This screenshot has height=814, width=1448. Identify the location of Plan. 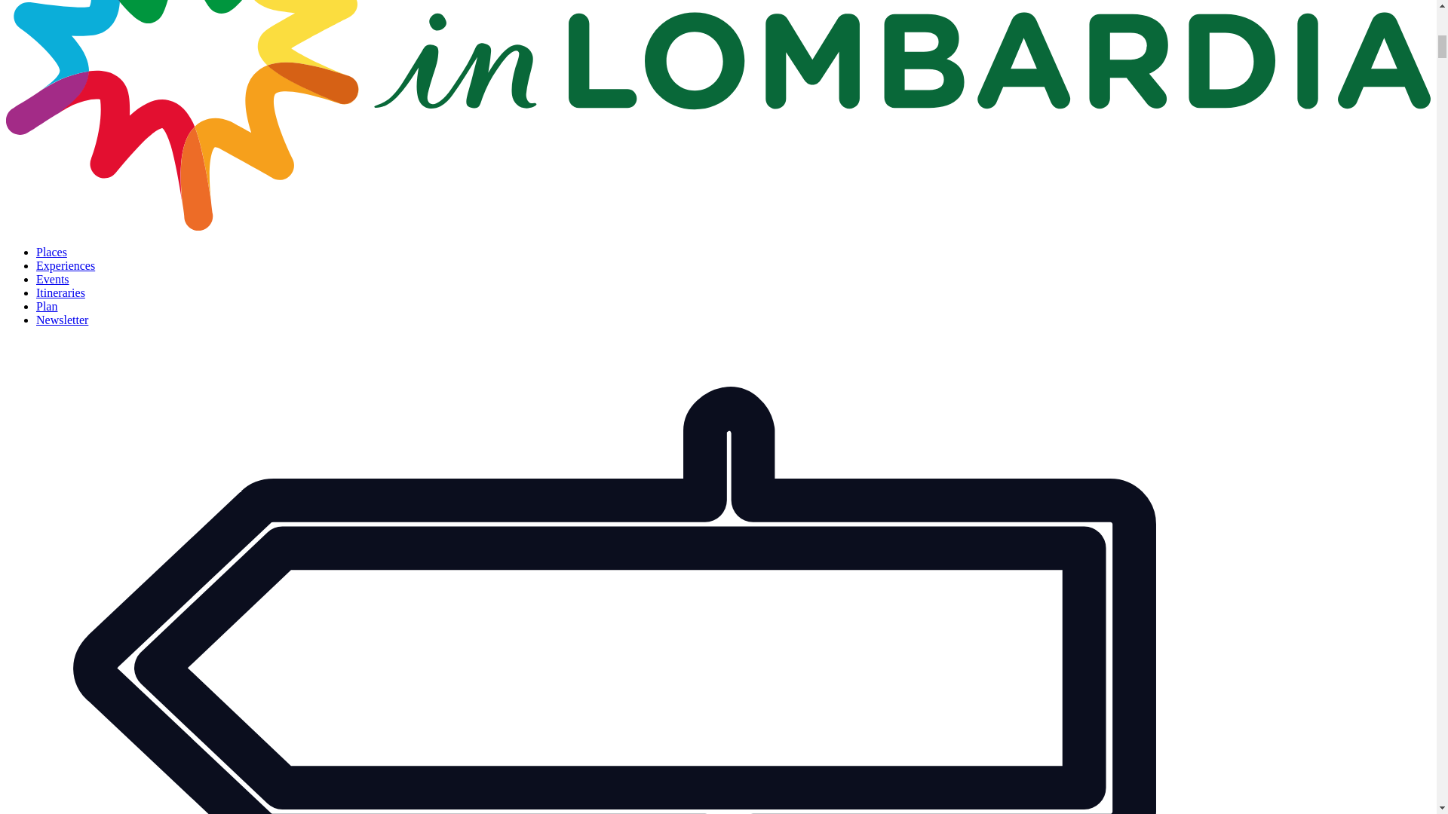
(47, 306).